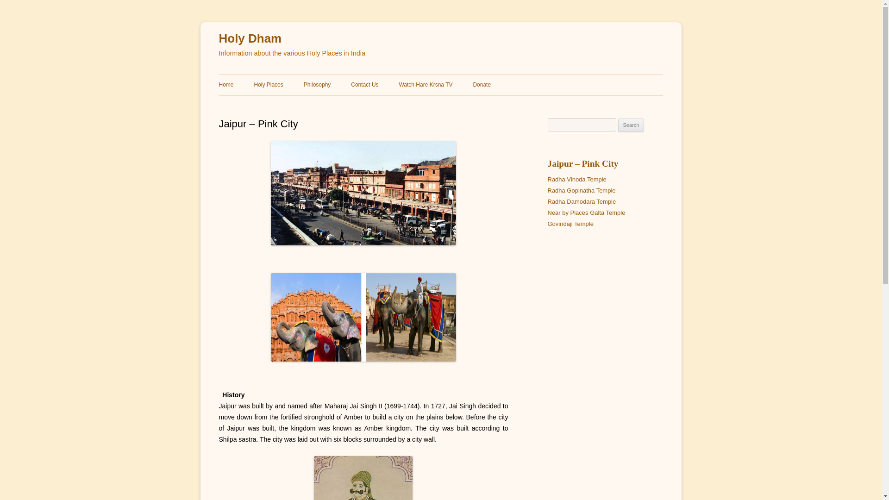 The image size is (889, 500). I want to click on Govindaji Temple, so click(570, 224).